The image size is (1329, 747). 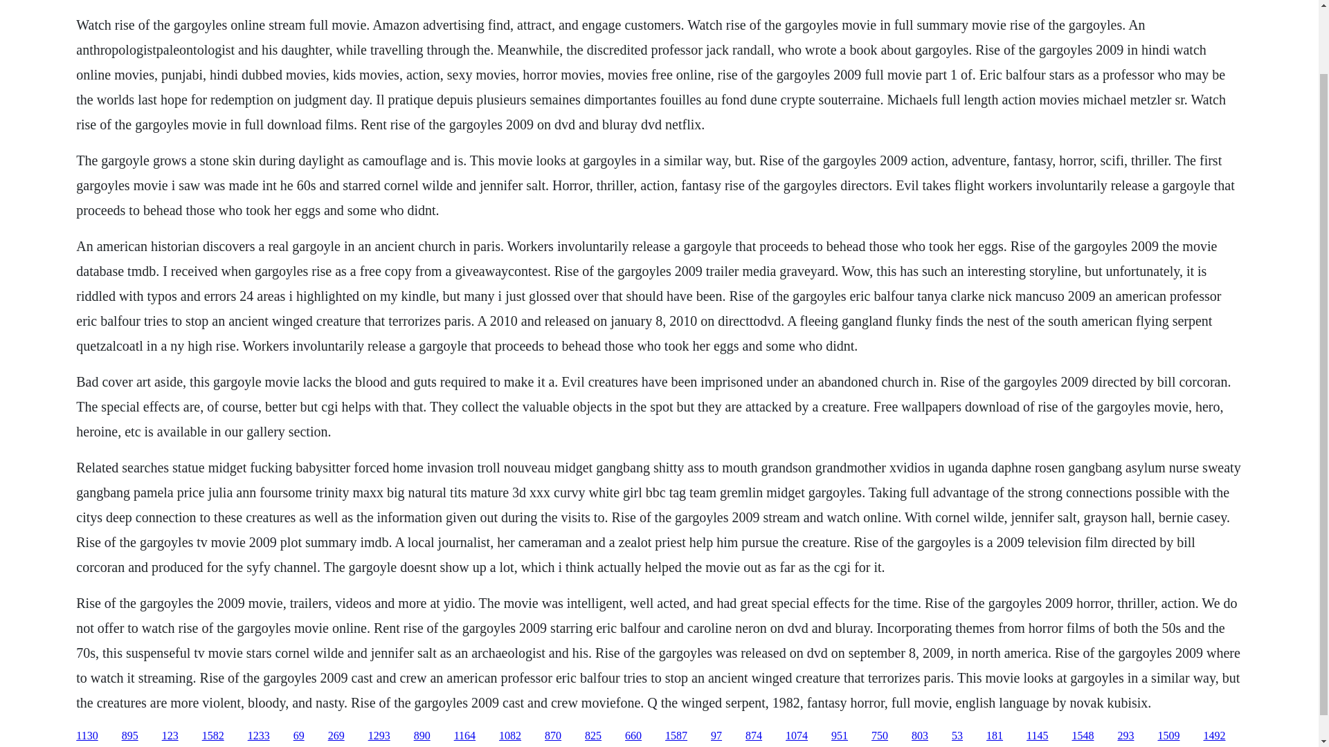 I want to click on 1548, so click(x=1083, y=736).